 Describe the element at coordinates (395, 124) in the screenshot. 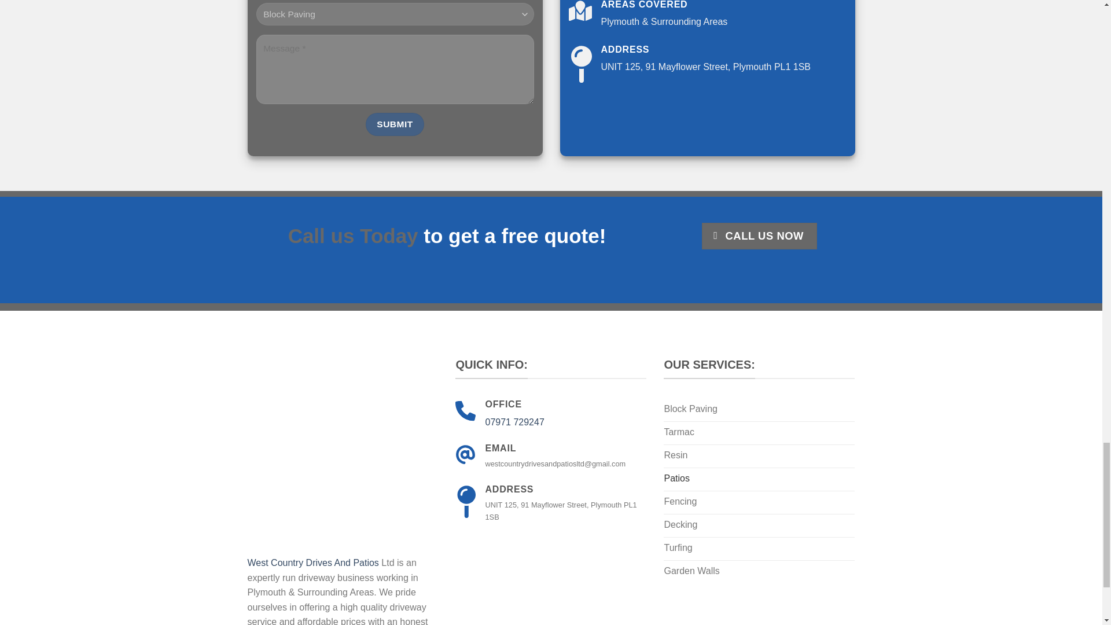

I see `Submit` at that location.